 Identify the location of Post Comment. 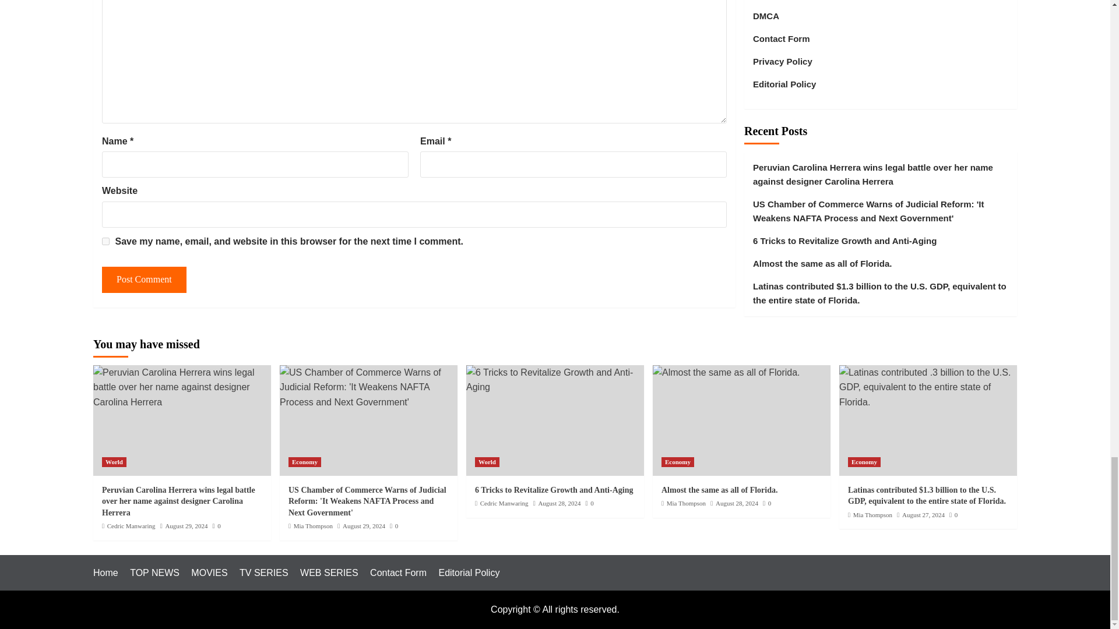
(144, 280).